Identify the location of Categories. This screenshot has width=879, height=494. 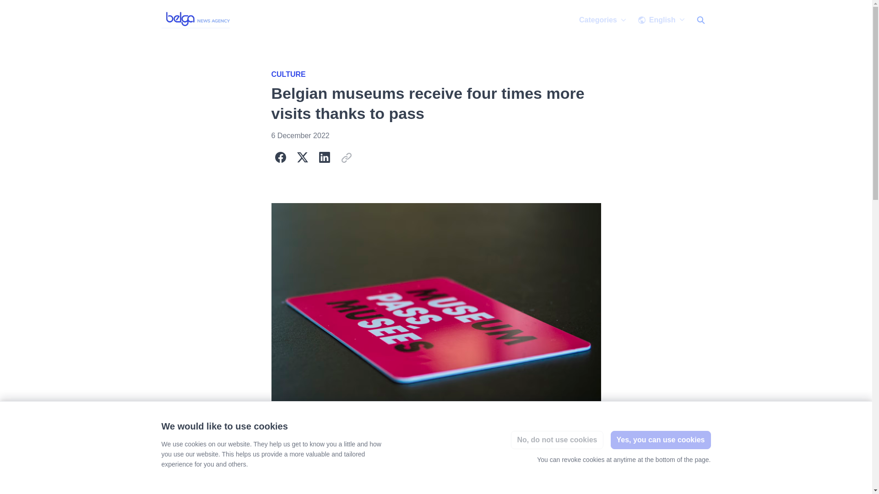
(602, 20).